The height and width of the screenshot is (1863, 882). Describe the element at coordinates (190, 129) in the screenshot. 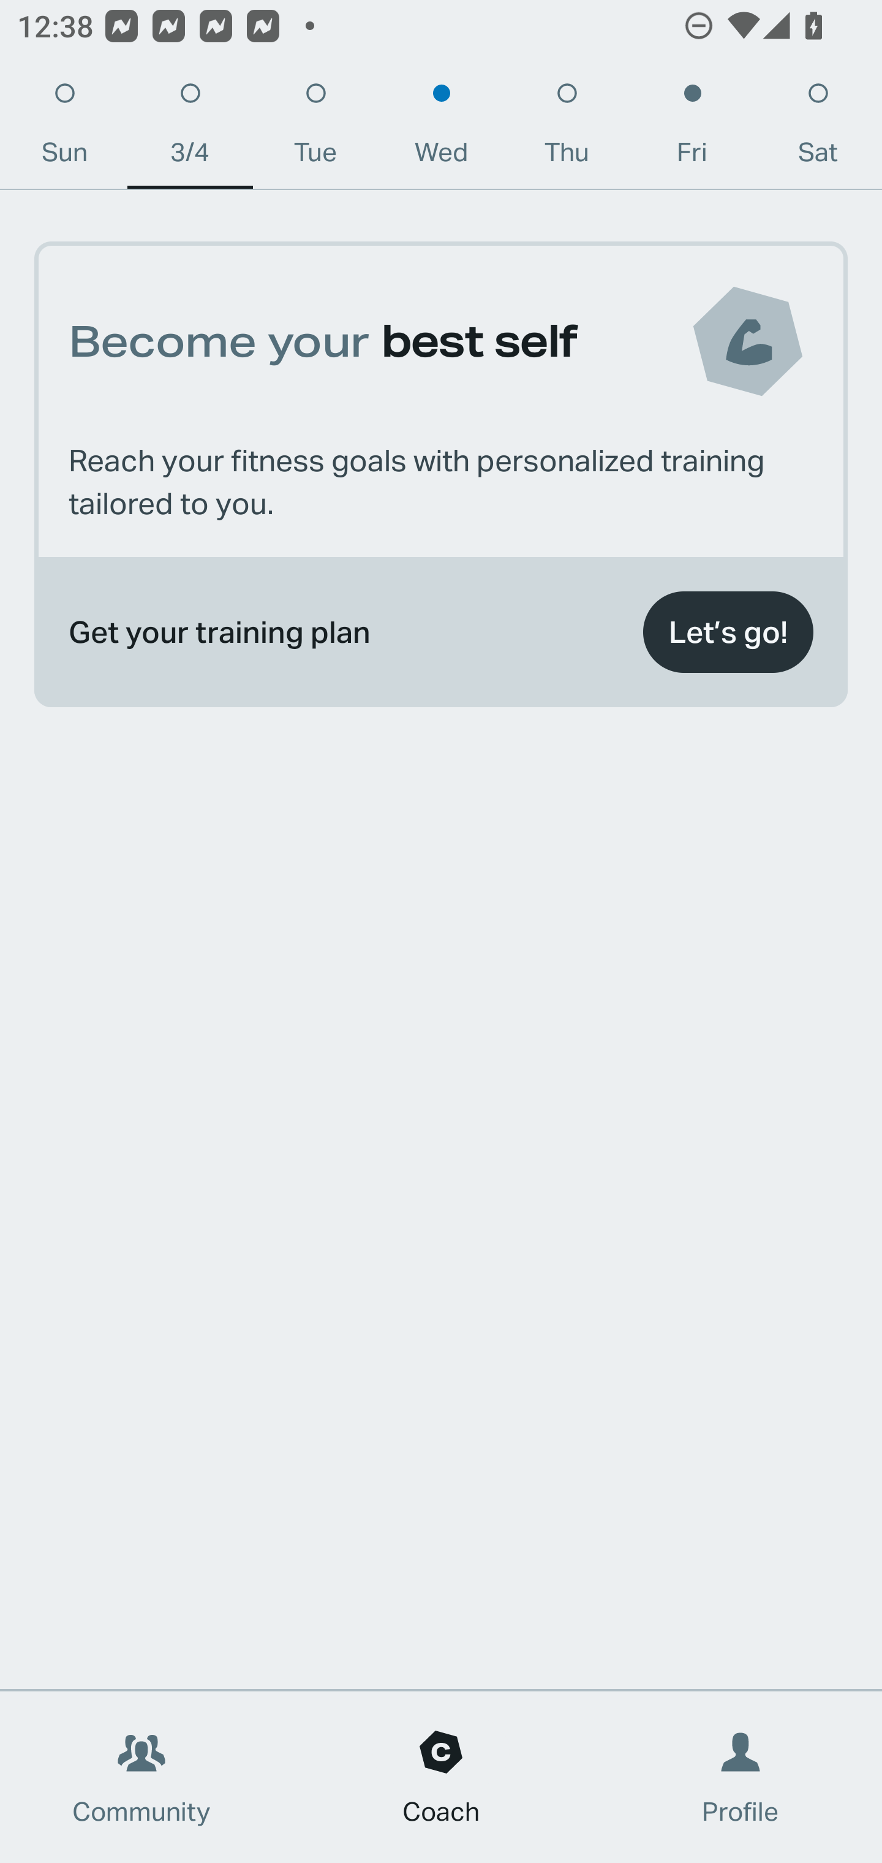

I see `3/4` at that location.